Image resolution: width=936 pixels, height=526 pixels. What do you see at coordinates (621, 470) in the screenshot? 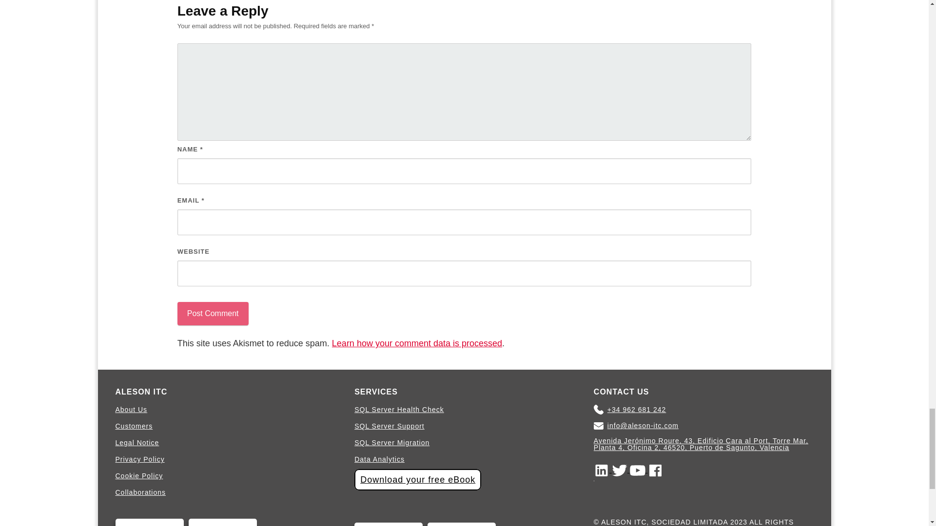
I see `twitter` at bounding box center [621, 470].